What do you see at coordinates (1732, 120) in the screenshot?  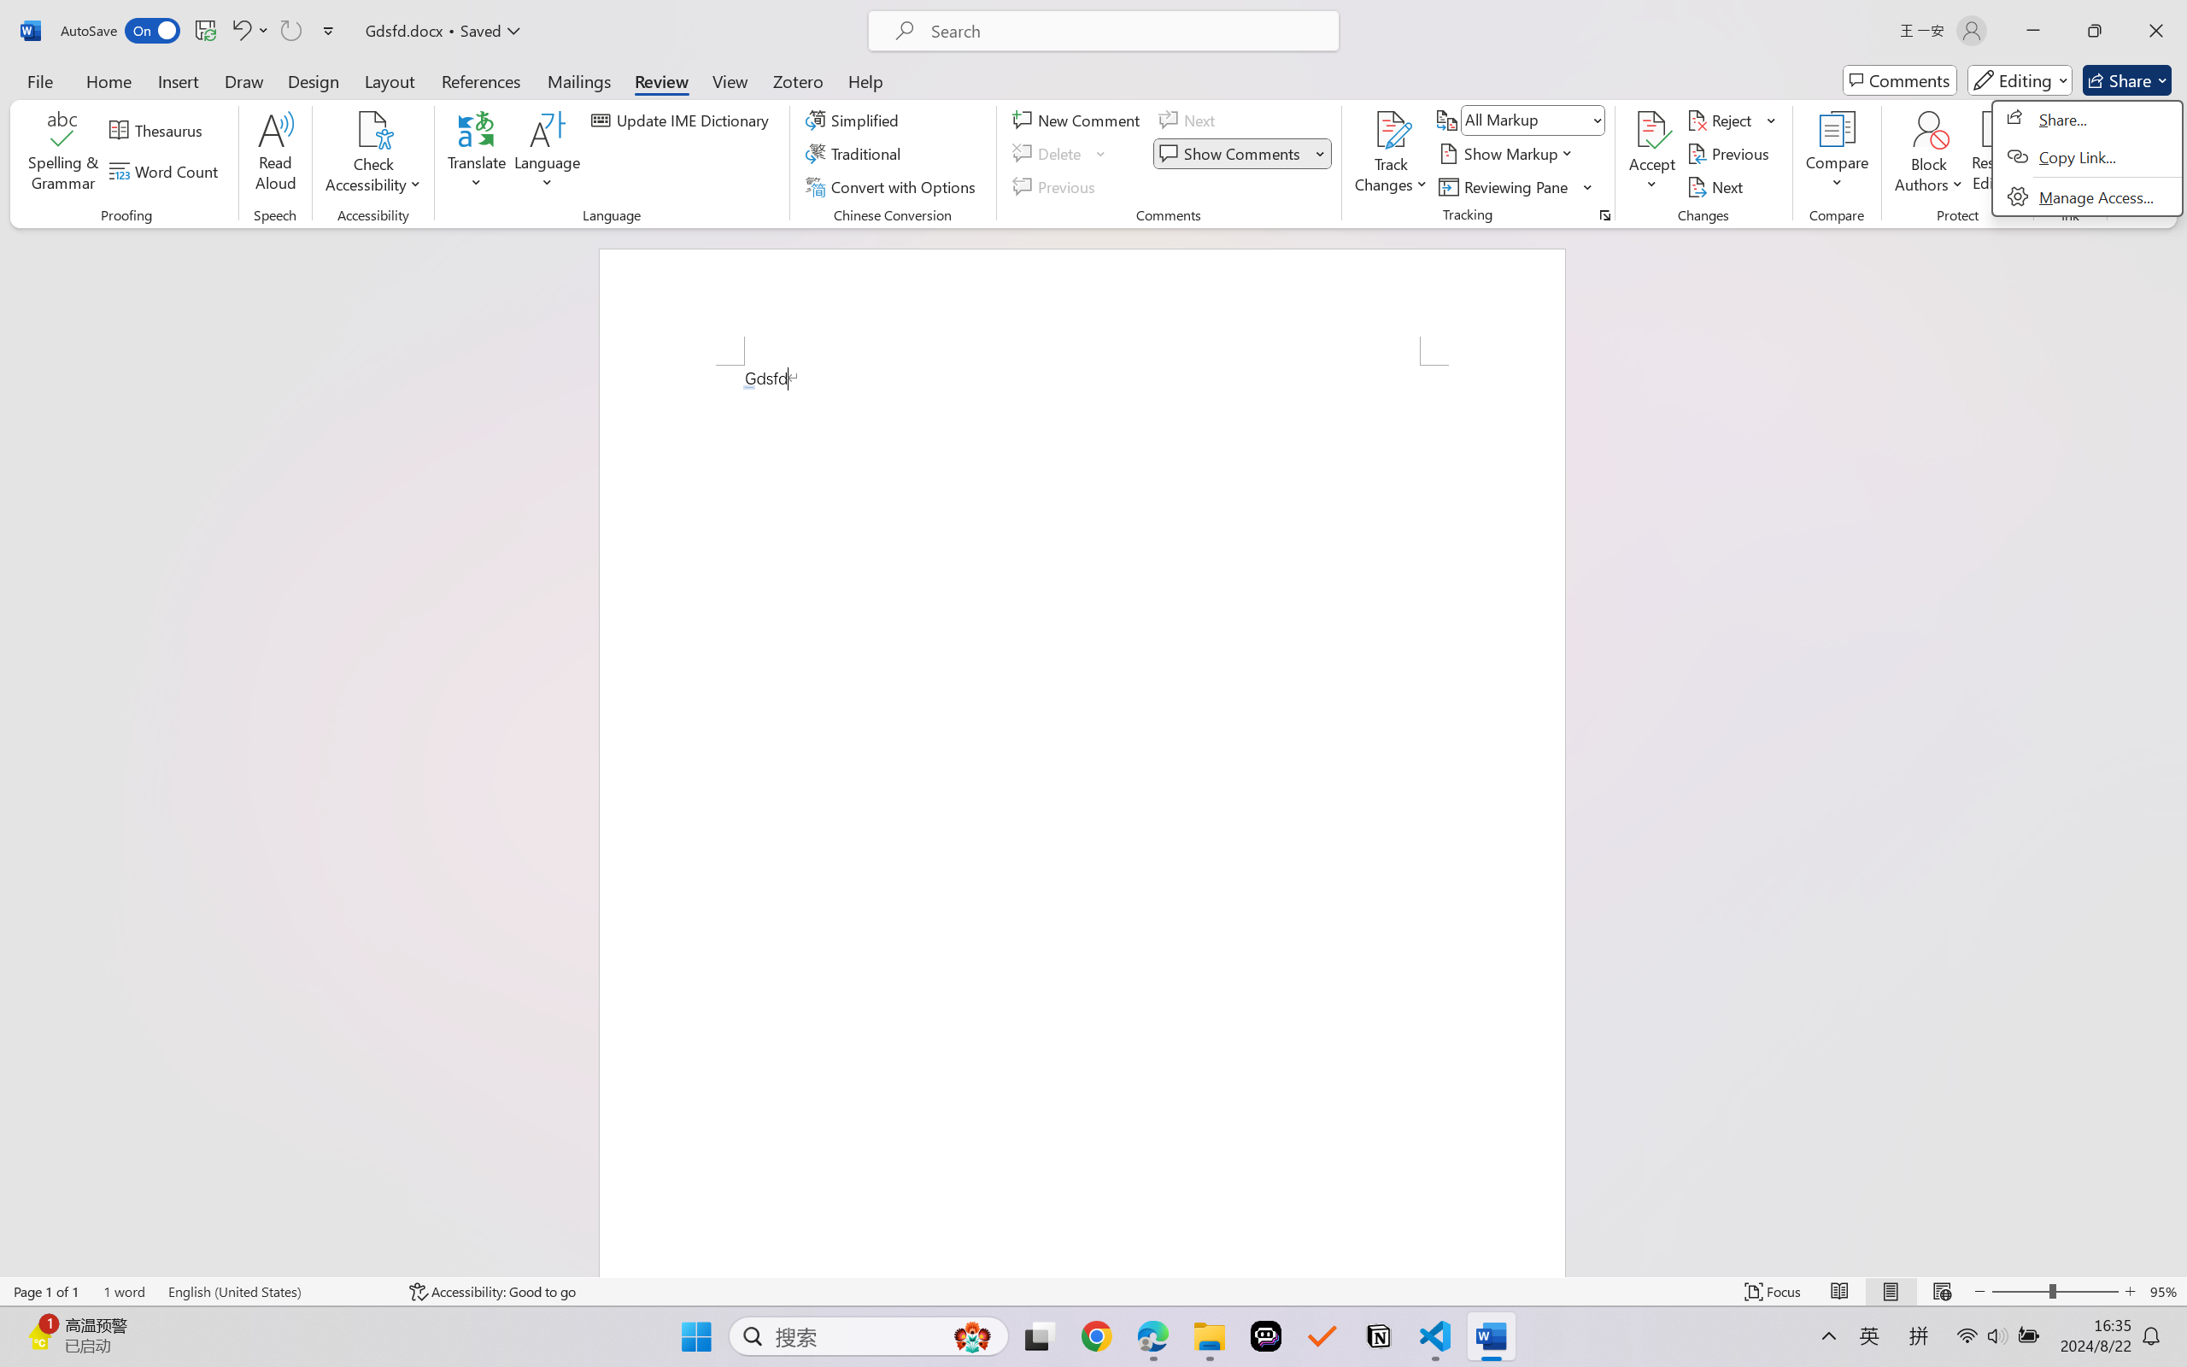 I see `Reject` at bounding box center [1732, 120].